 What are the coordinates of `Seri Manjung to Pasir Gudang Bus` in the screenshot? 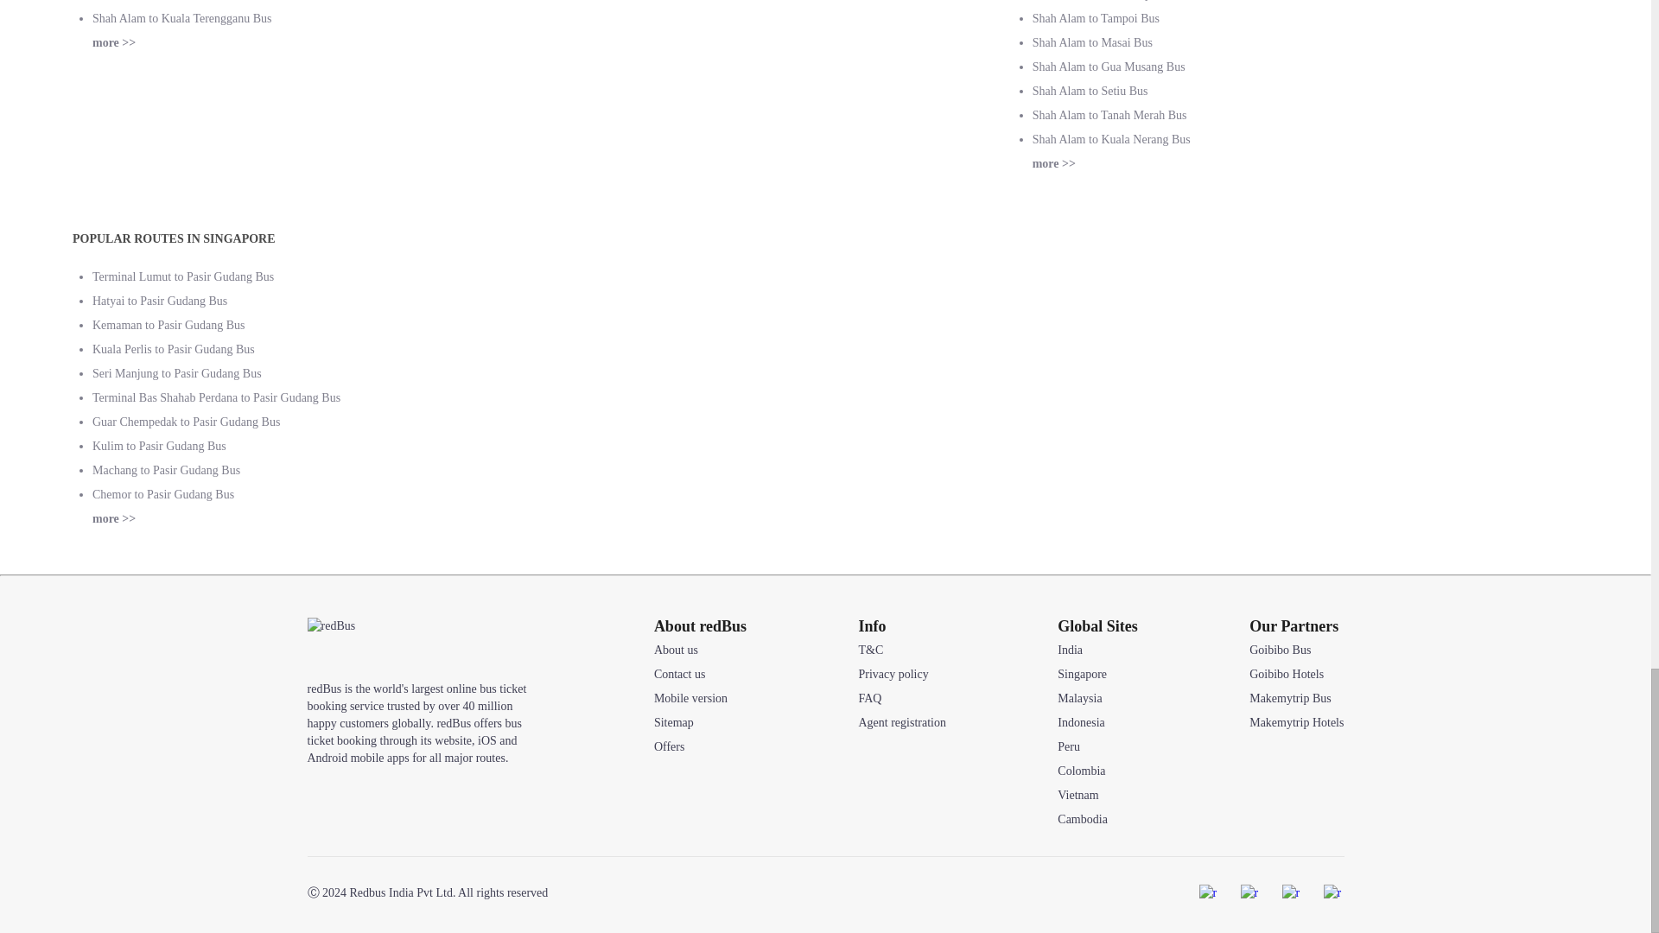 It's located at (177, 373).